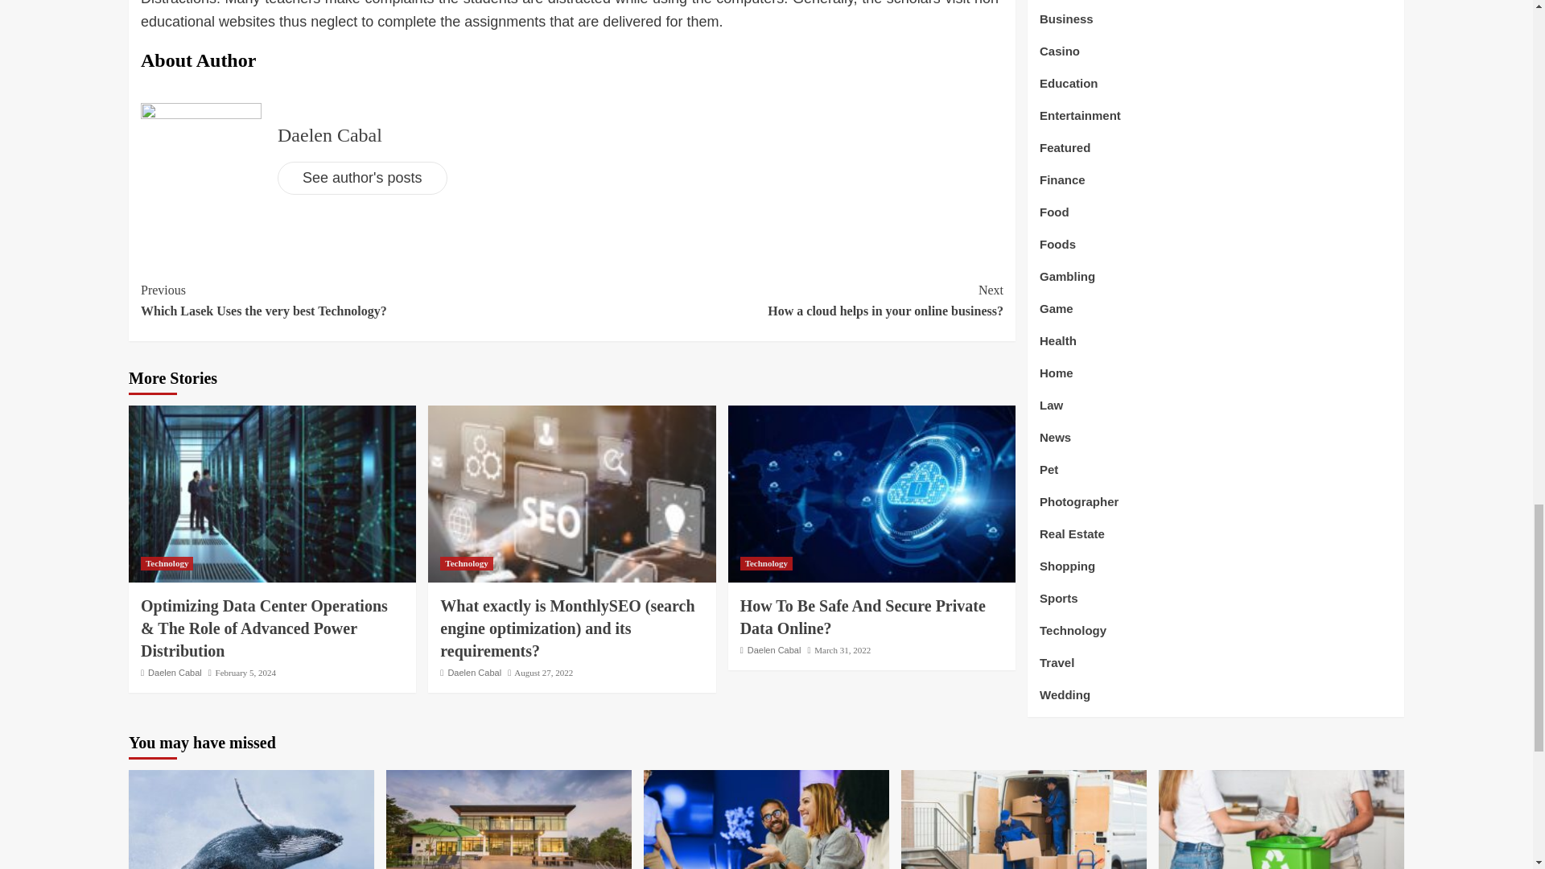 This screenshot has height=869, width=1545. I want to click on Daelen Cabal, so click(474, 673).